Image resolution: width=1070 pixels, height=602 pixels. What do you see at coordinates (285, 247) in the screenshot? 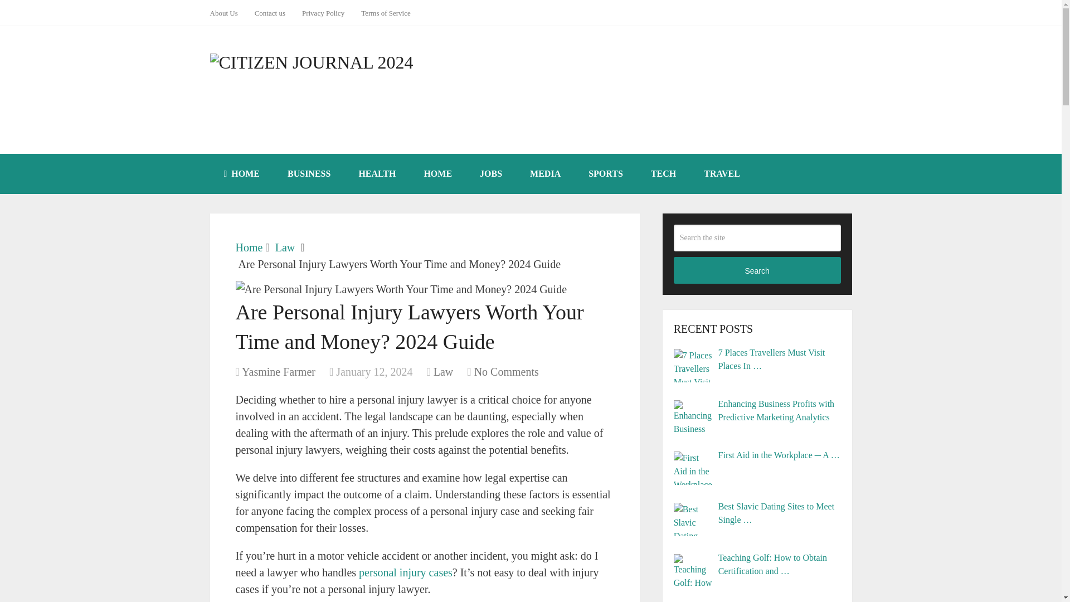
I see `Law` at bounding box center [285, 247].